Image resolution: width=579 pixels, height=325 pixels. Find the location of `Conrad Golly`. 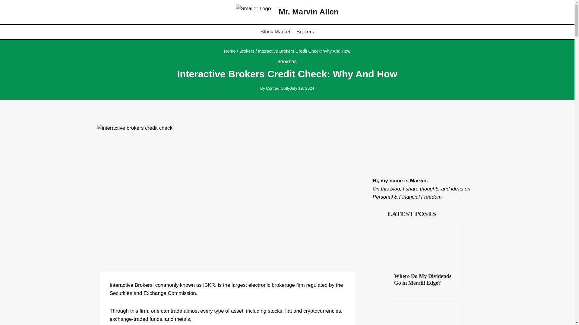

Conrad Golly is located at coordinates (278, 88).